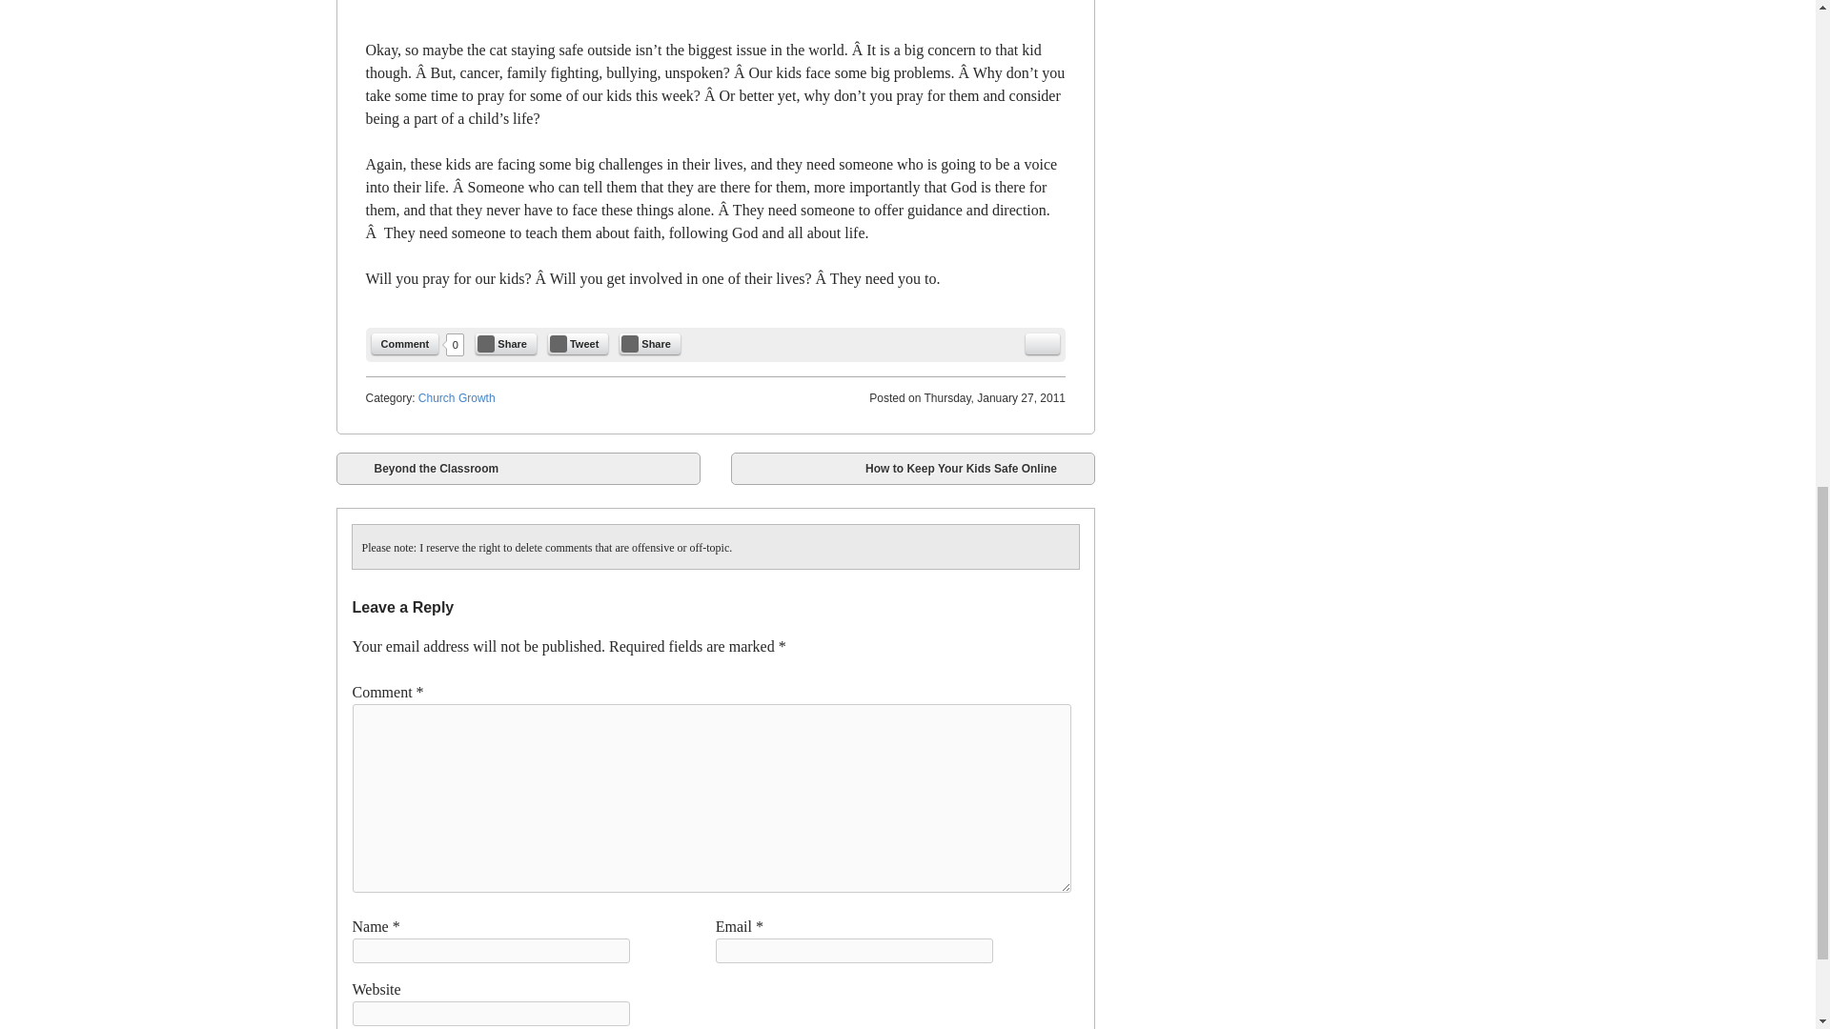  What do you see at coordinates (578, 343) in the screenshot?
I see `Tweet` at bounding box center [578, 343].